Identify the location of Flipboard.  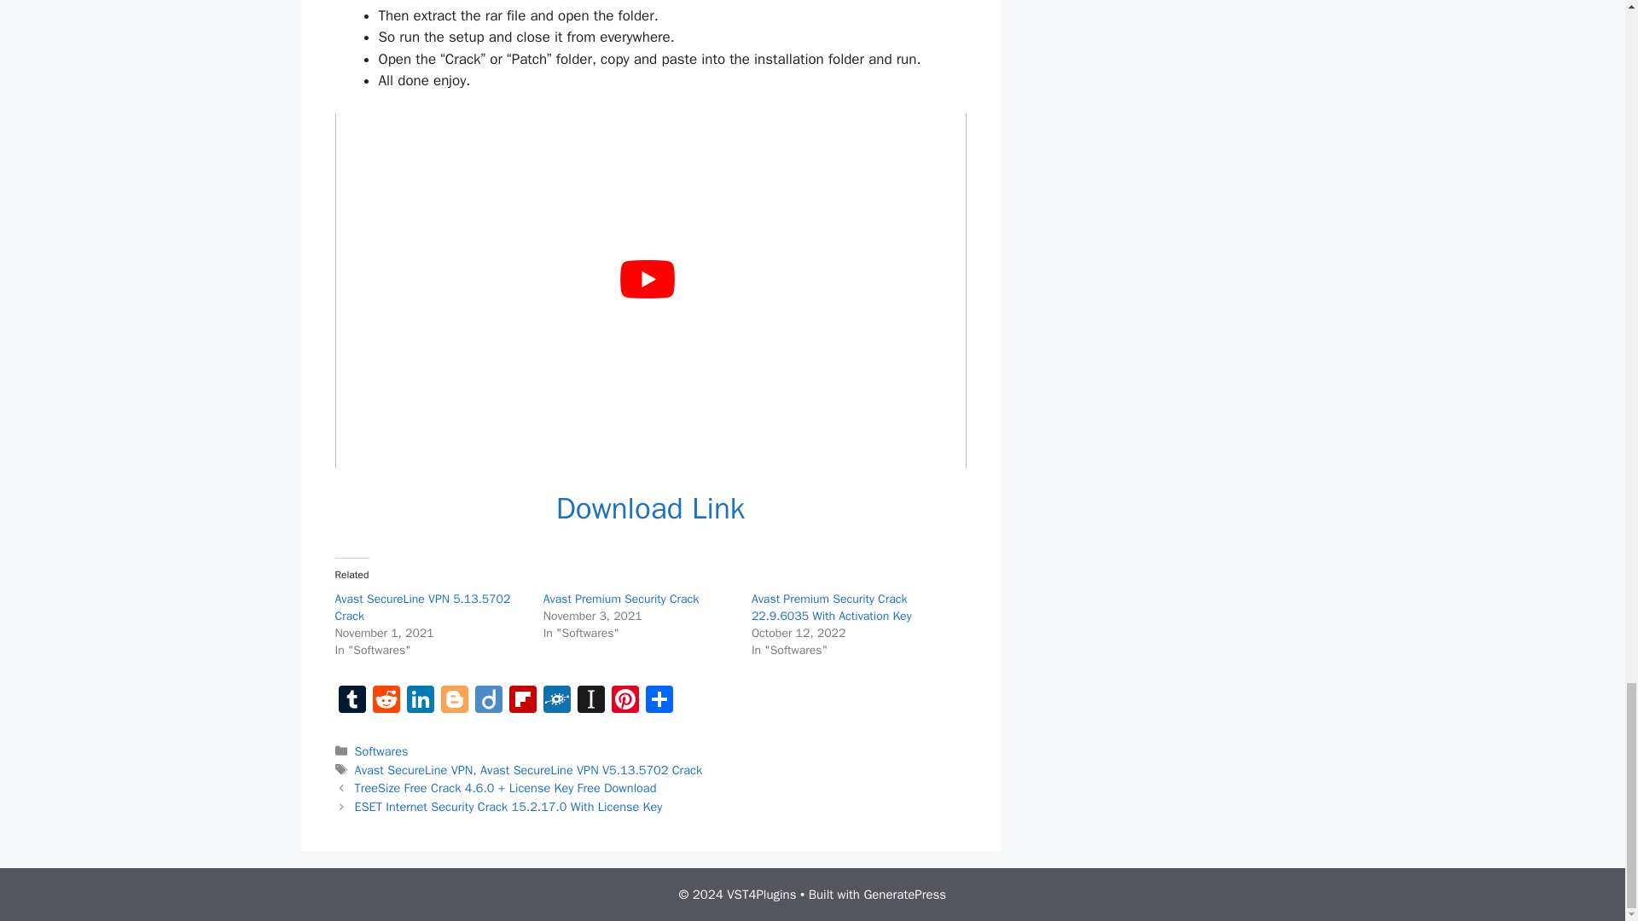
(521, 701).